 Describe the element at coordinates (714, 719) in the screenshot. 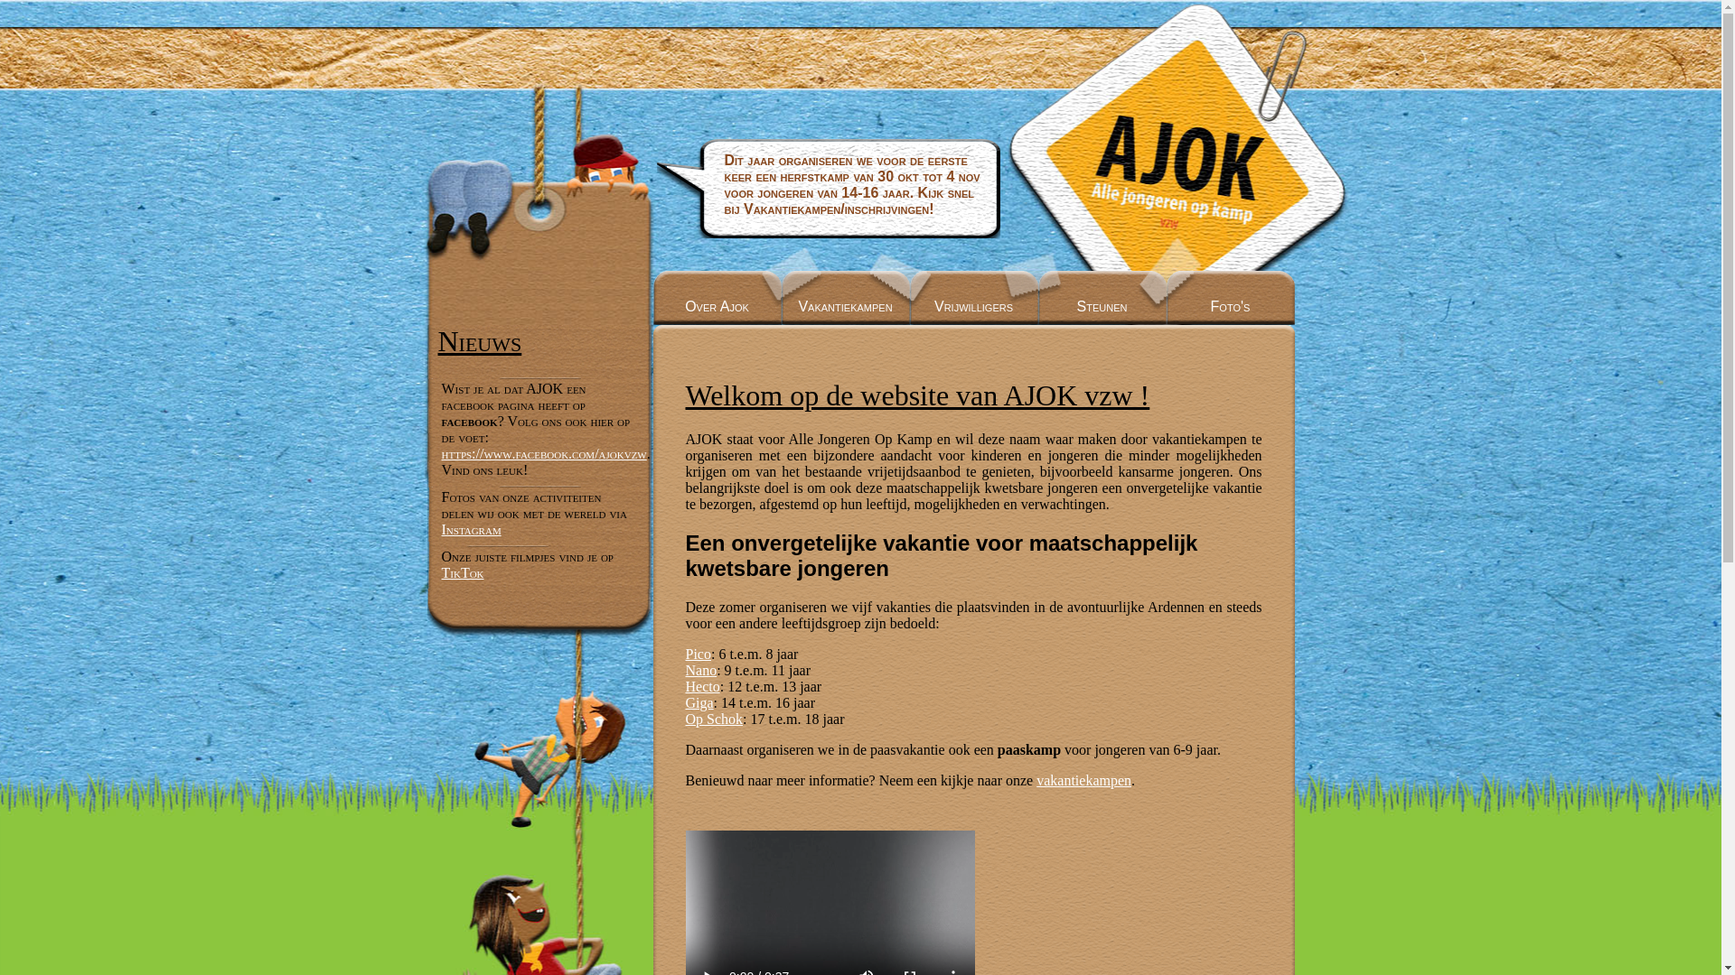

I see `Op Schok` at that location.